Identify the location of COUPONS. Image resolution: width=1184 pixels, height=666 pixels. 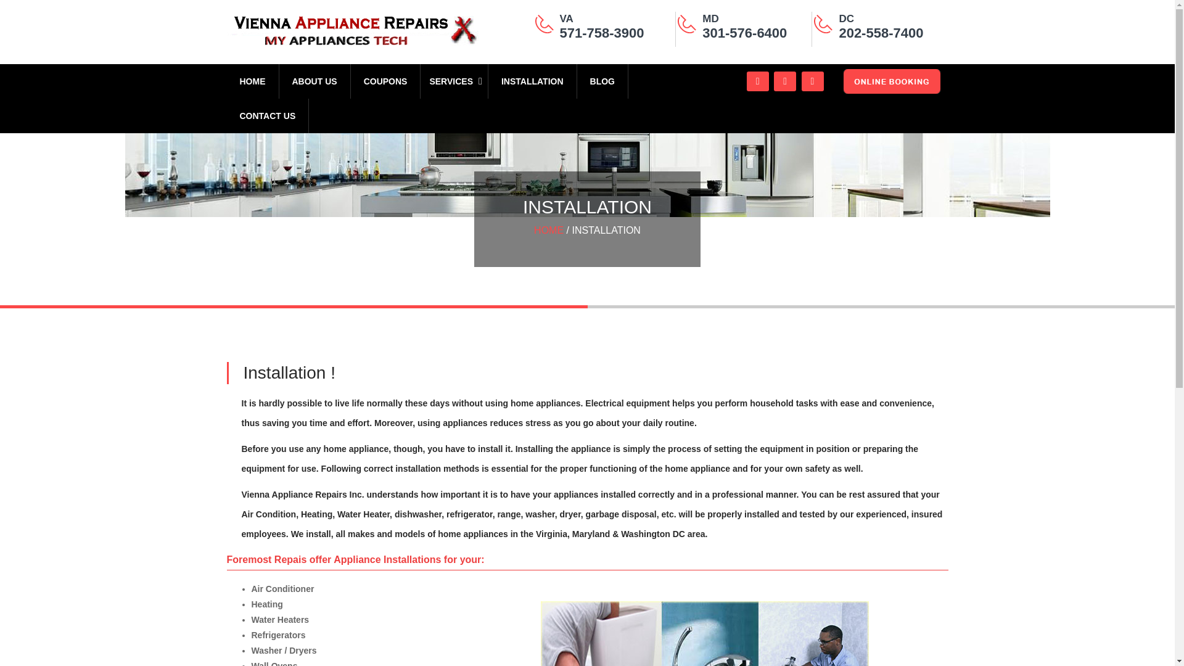
(386, 81).